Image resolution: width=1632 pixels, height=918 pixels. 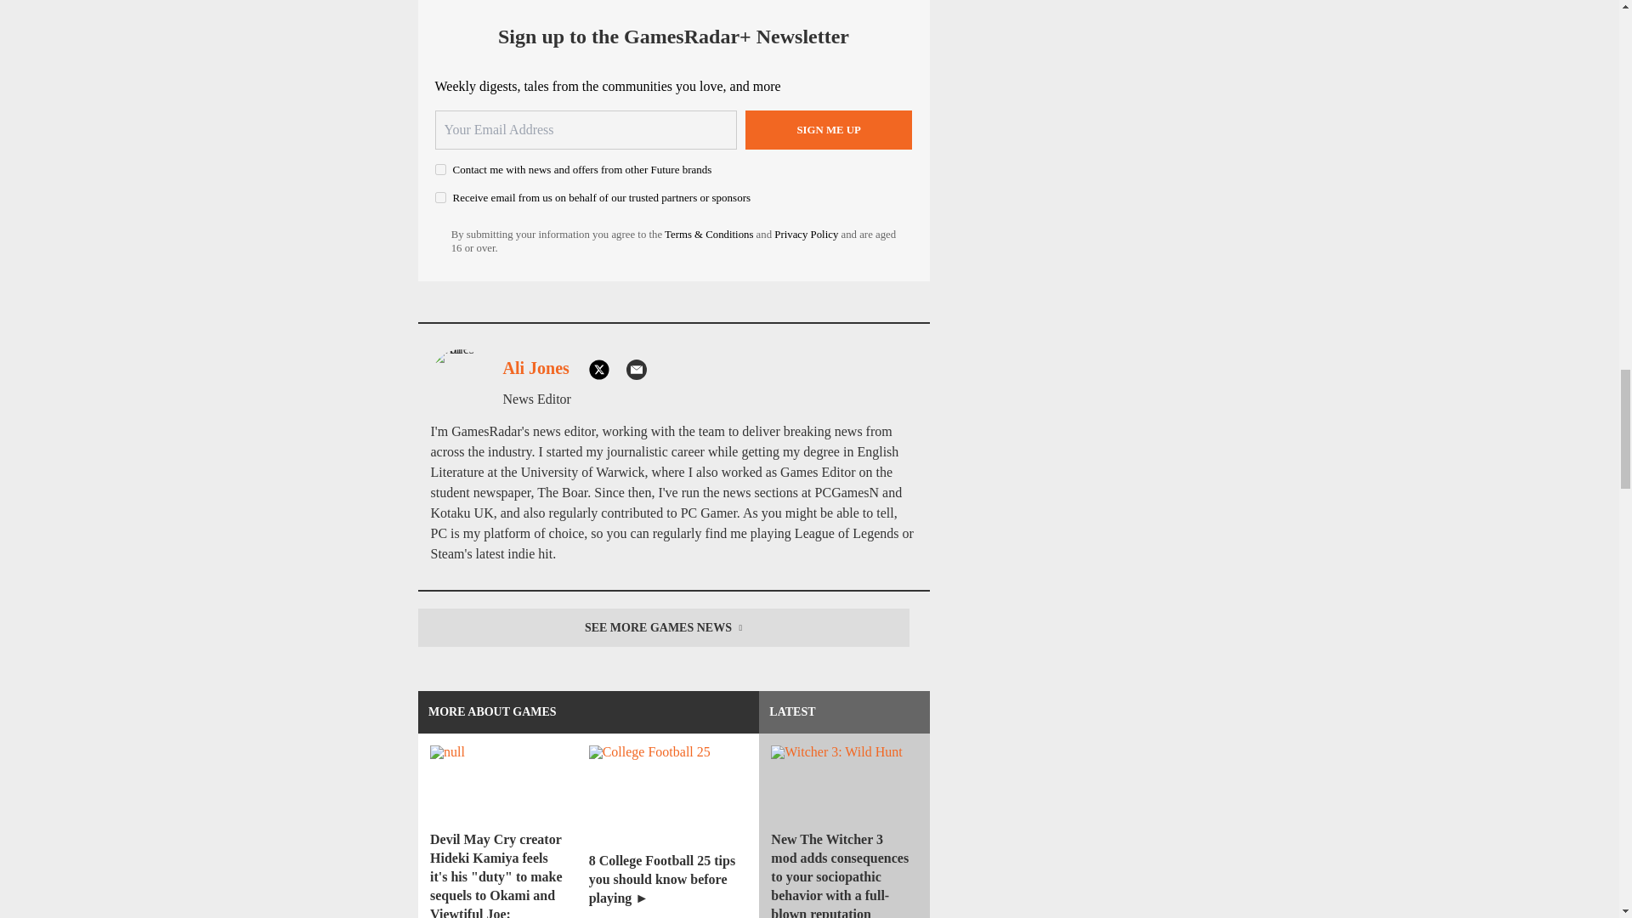 I want to click on on, so click(x=440, y=170).